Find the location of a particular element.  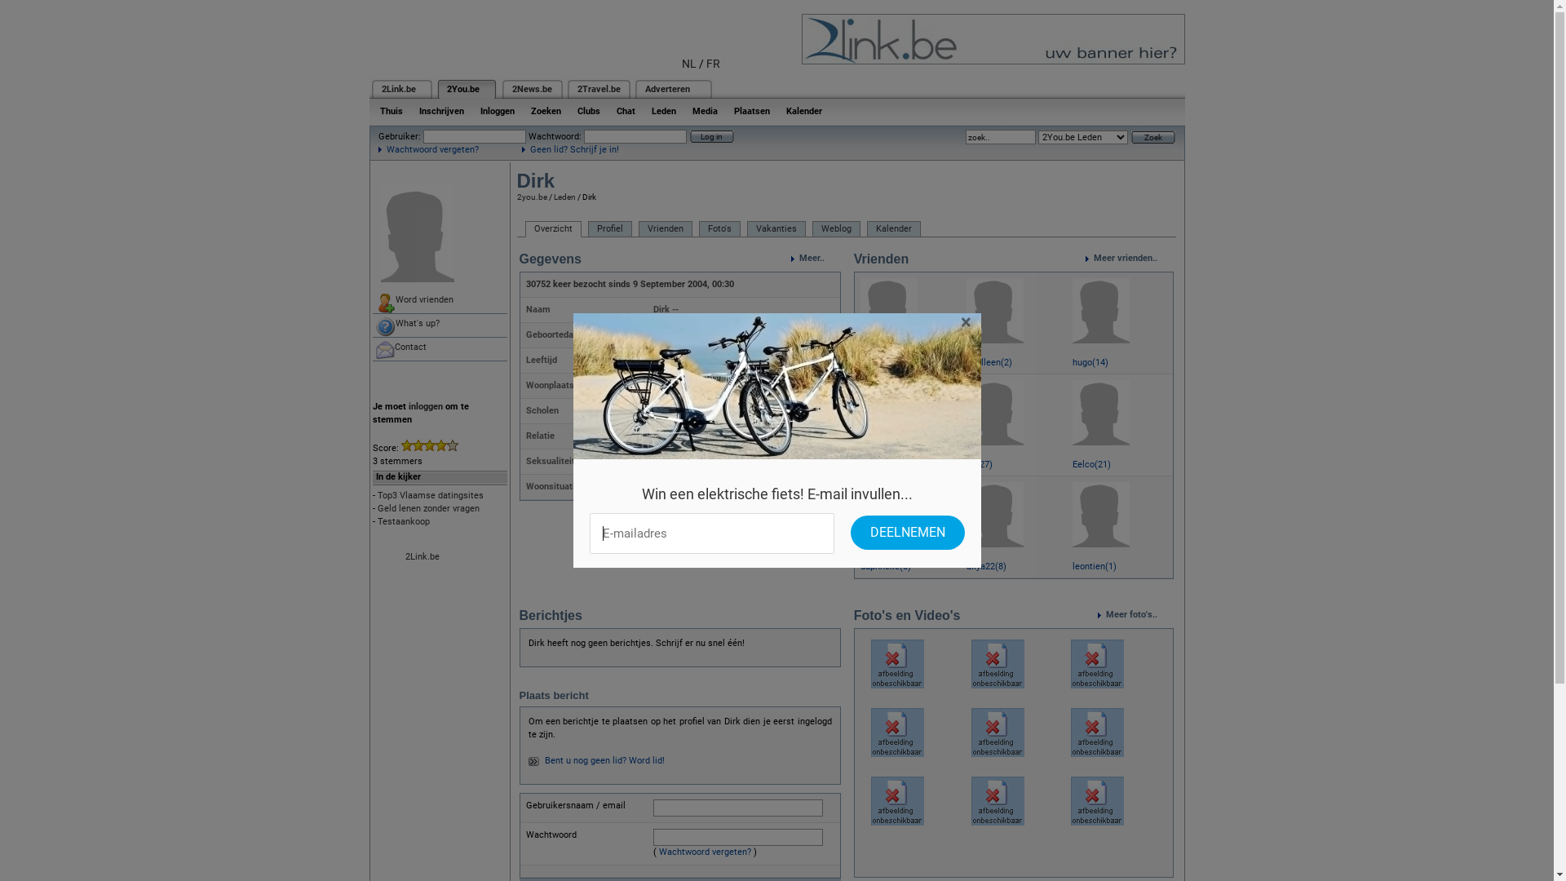

Zoek is located at coordinates (1152, 137).